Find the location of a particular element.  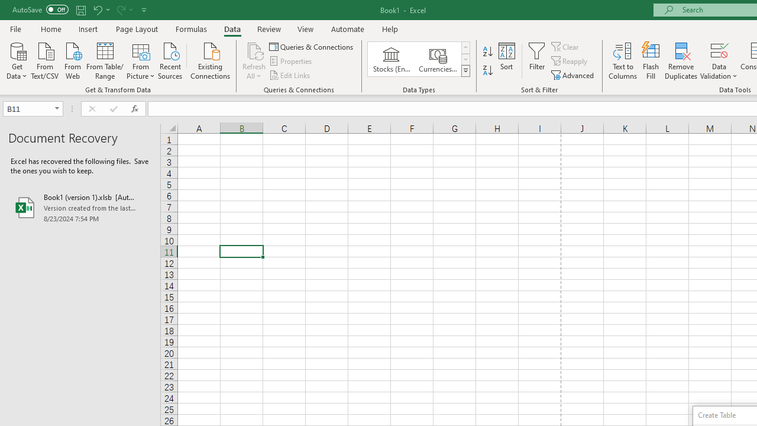

From Text/CSV is located at coordinates (45, 60).